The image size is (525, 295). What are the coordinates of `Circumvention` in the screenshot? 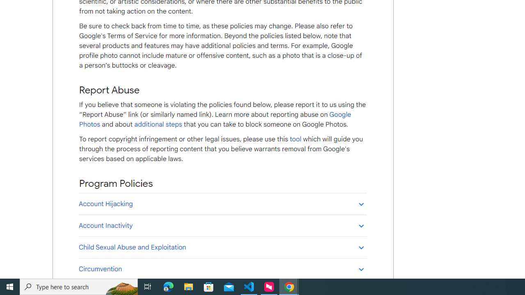 It's located at (222, 269).